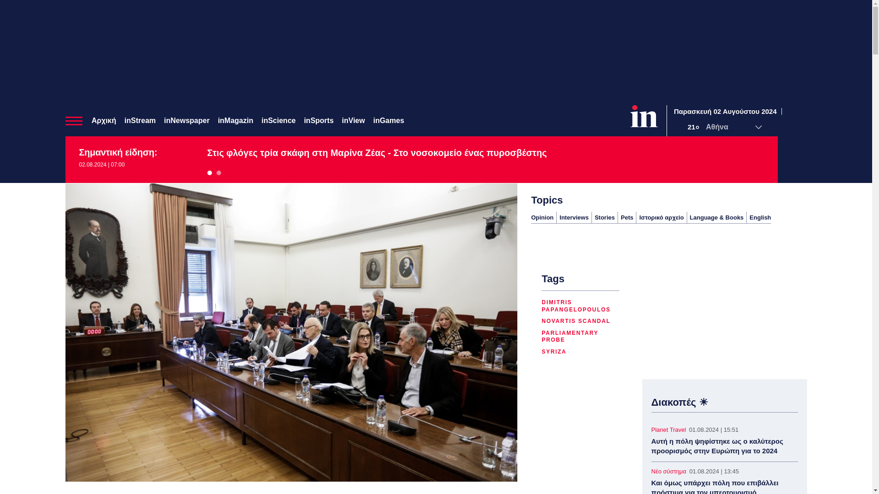 This screenshot has height=494, width=879. I want to click on Opinion, so click(542, 217).